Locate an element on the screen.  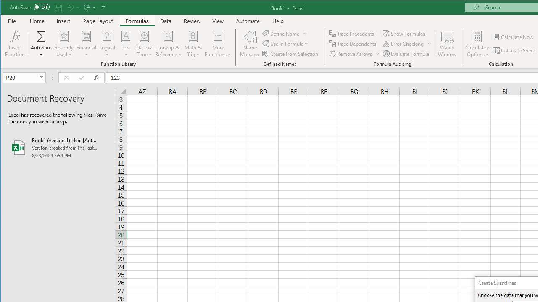
AutoSum is located at coordinates (41, 44).